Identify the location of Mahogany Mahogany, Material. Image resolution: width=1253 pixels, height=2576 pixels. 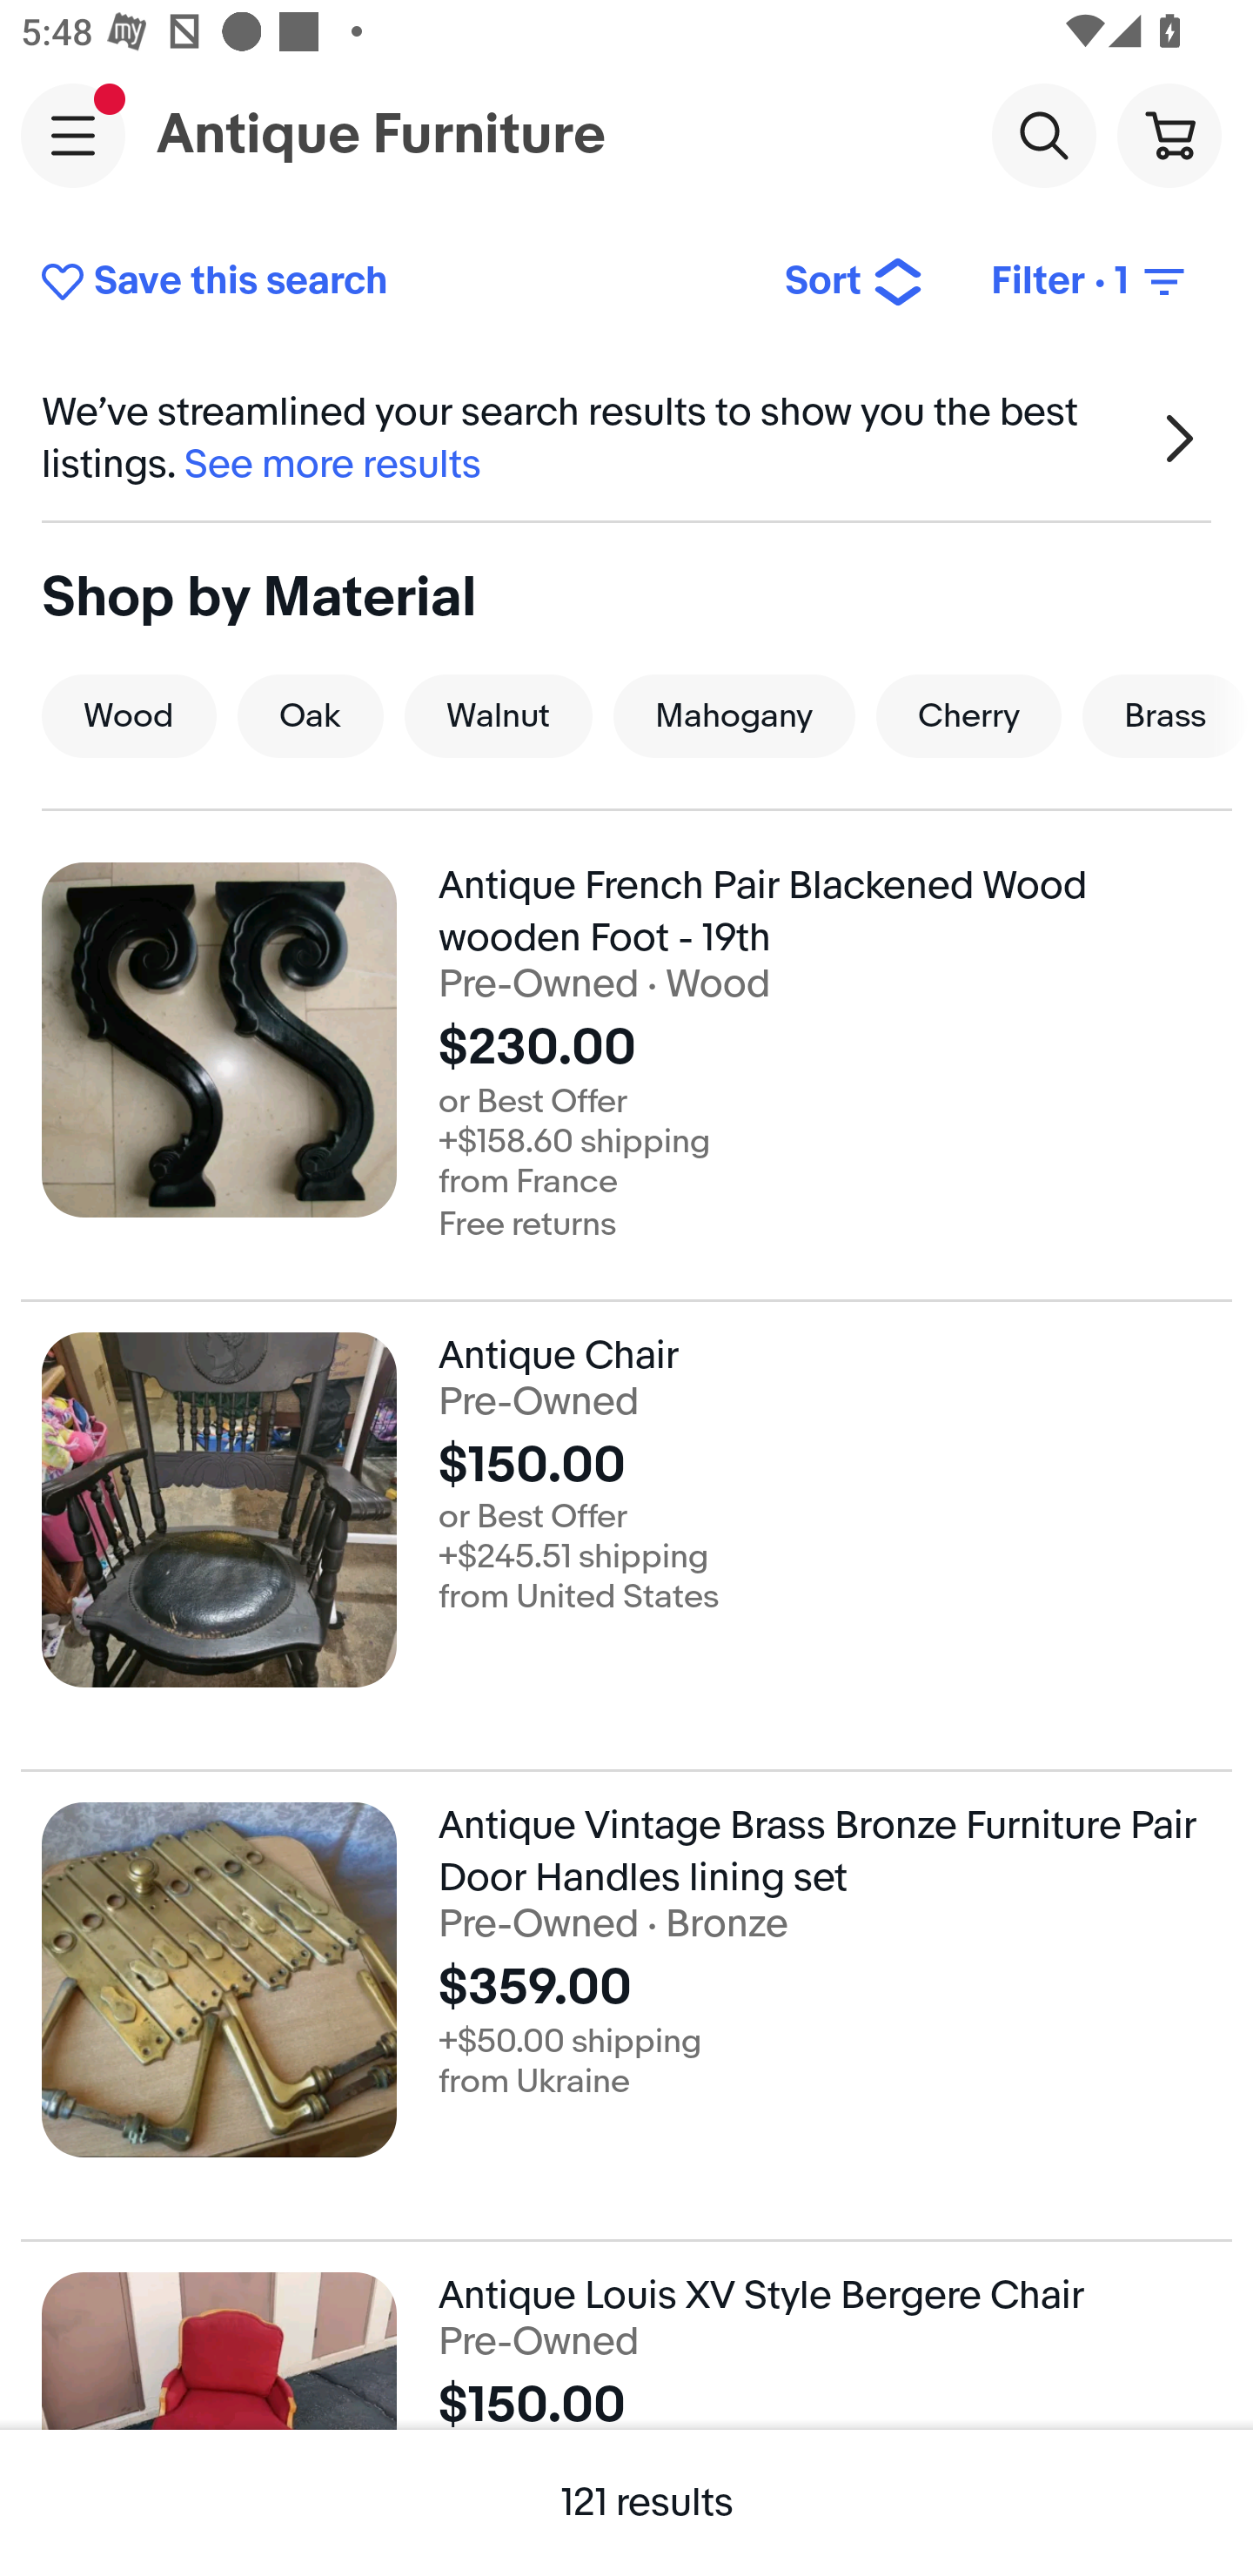
(734, 715).